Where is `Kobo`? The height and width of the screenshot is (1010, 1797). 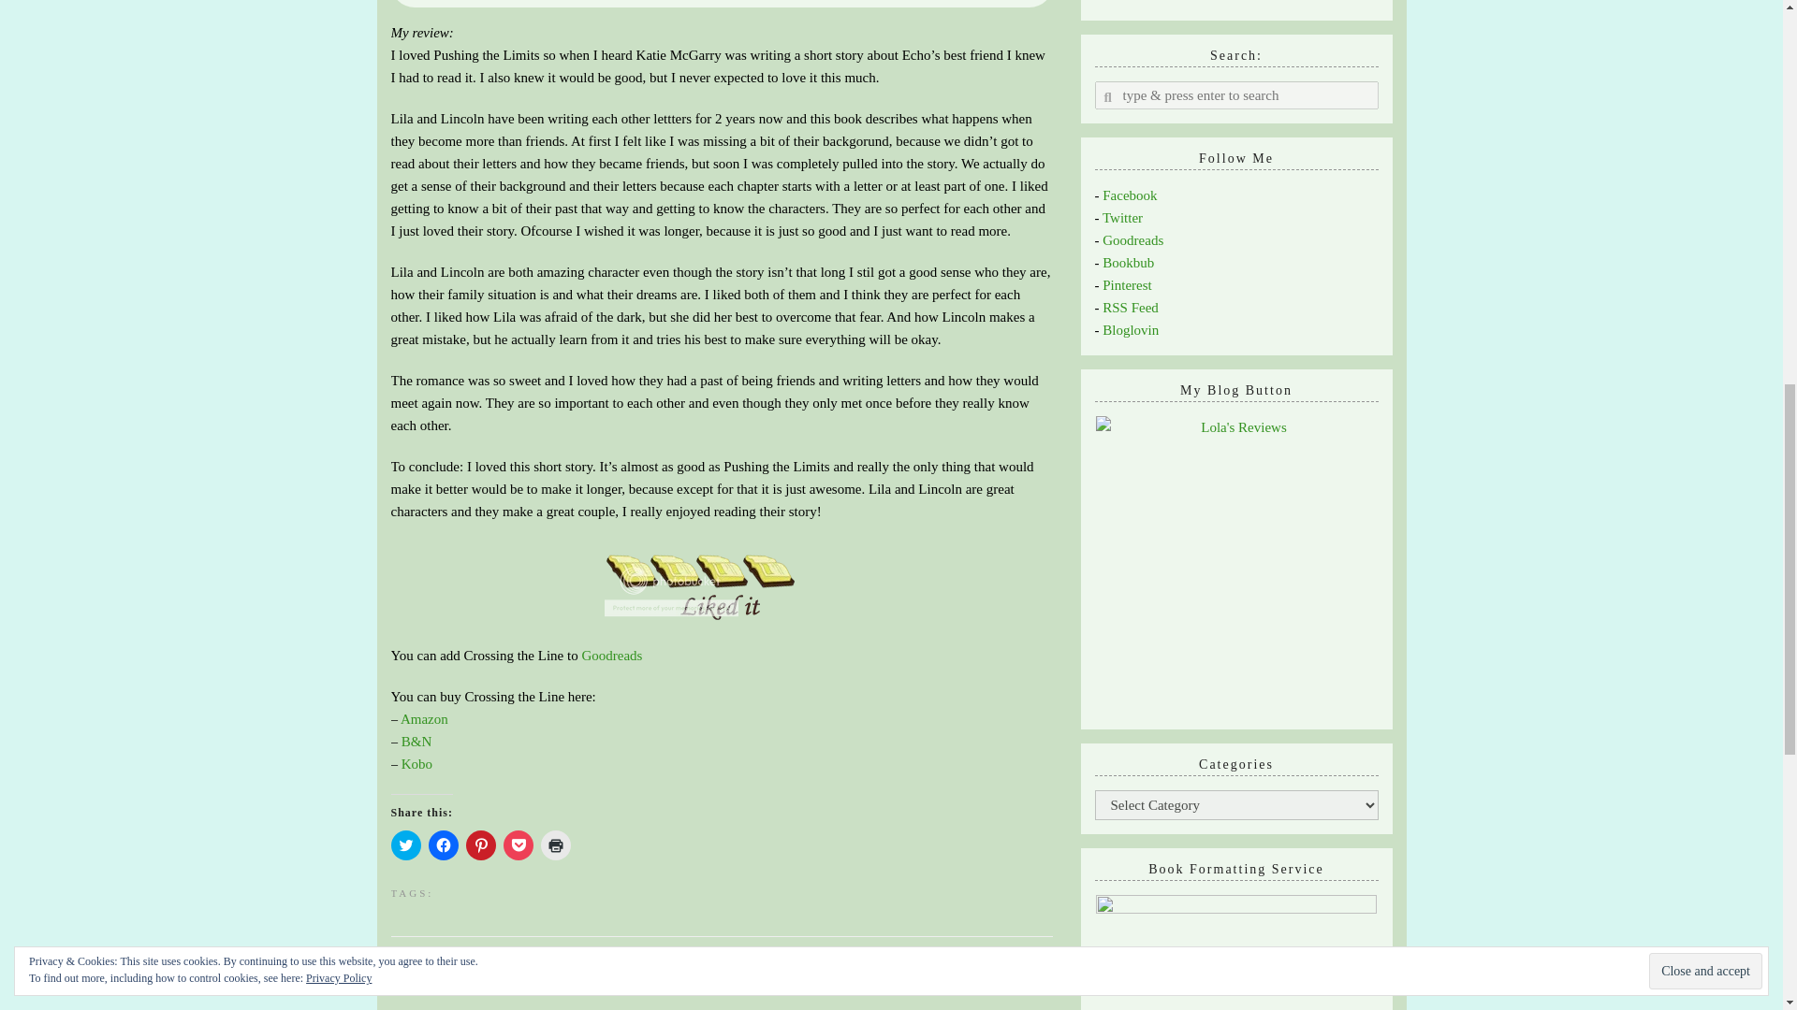
Kobo is located at coordinates (416, 763).